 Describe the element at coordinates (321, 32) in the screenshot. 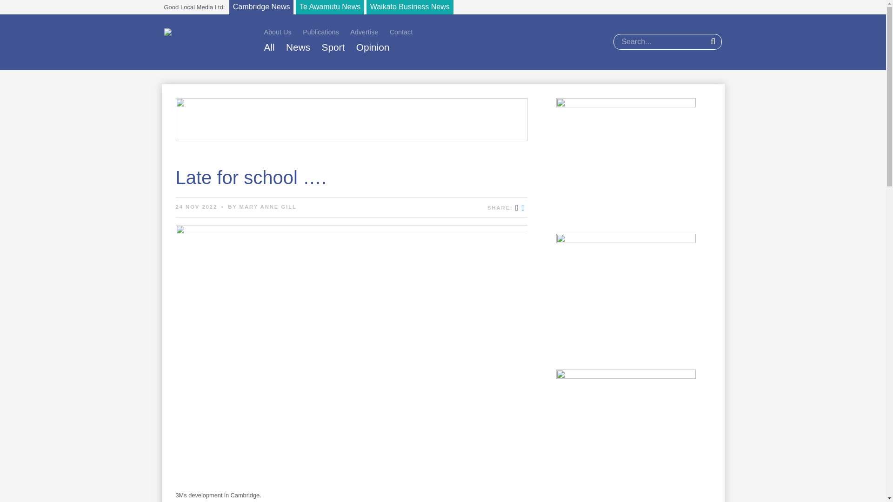

I see `Publications` at that location.